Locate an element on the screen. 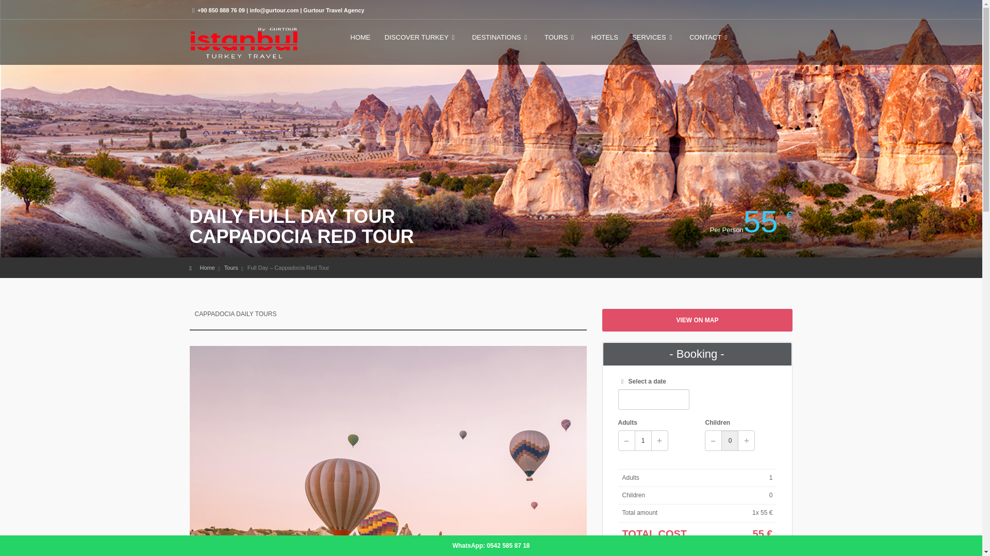 This screenshot has width=990, height=556. Home is located at coordinates (207, 268).